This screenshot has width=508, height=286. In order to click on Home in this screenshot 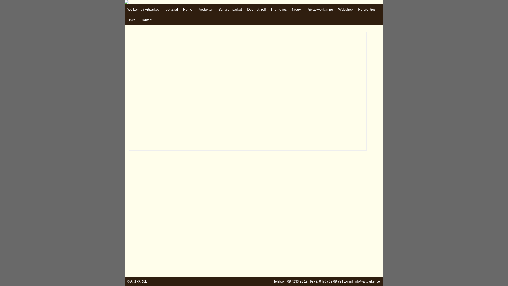, I will do `click(188, 10)`.